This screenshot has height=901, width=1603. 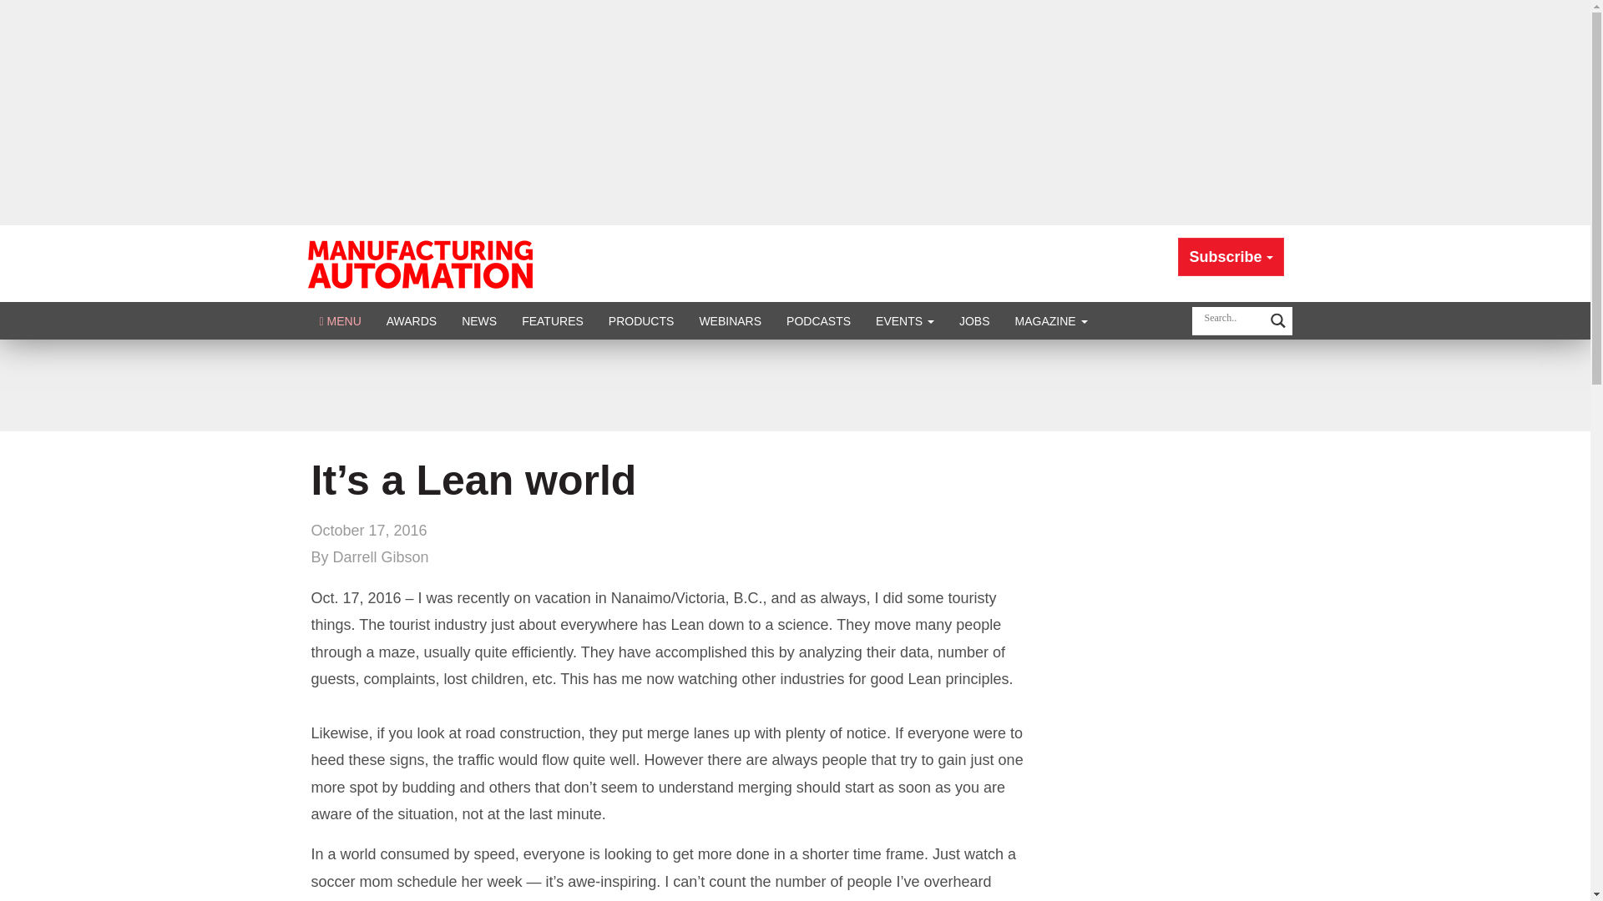 I want to click on JOBS, so click(x=975, y=320).